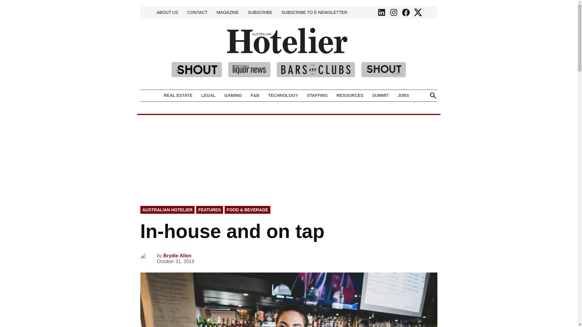 Image resolution: width=582 pixels, height=327 pixels. I want to click on Facebook, so click(406, 12).